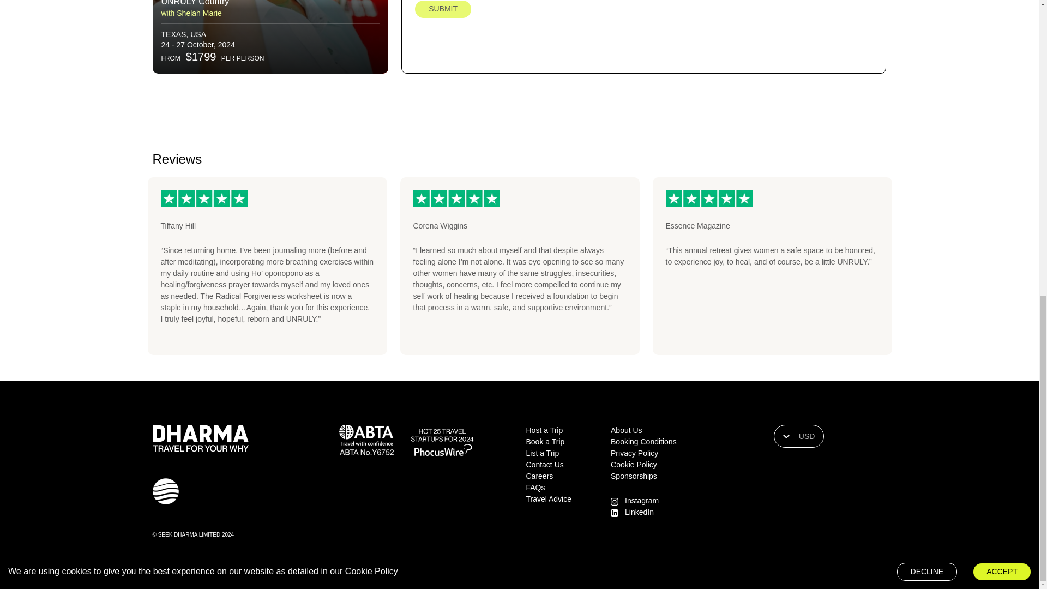 Image resolution: width=1047 pixels, height=589 pixels. Describe the element at coordinates (634, 464) in the screenshot. I see `Cookie Policy` at that location.